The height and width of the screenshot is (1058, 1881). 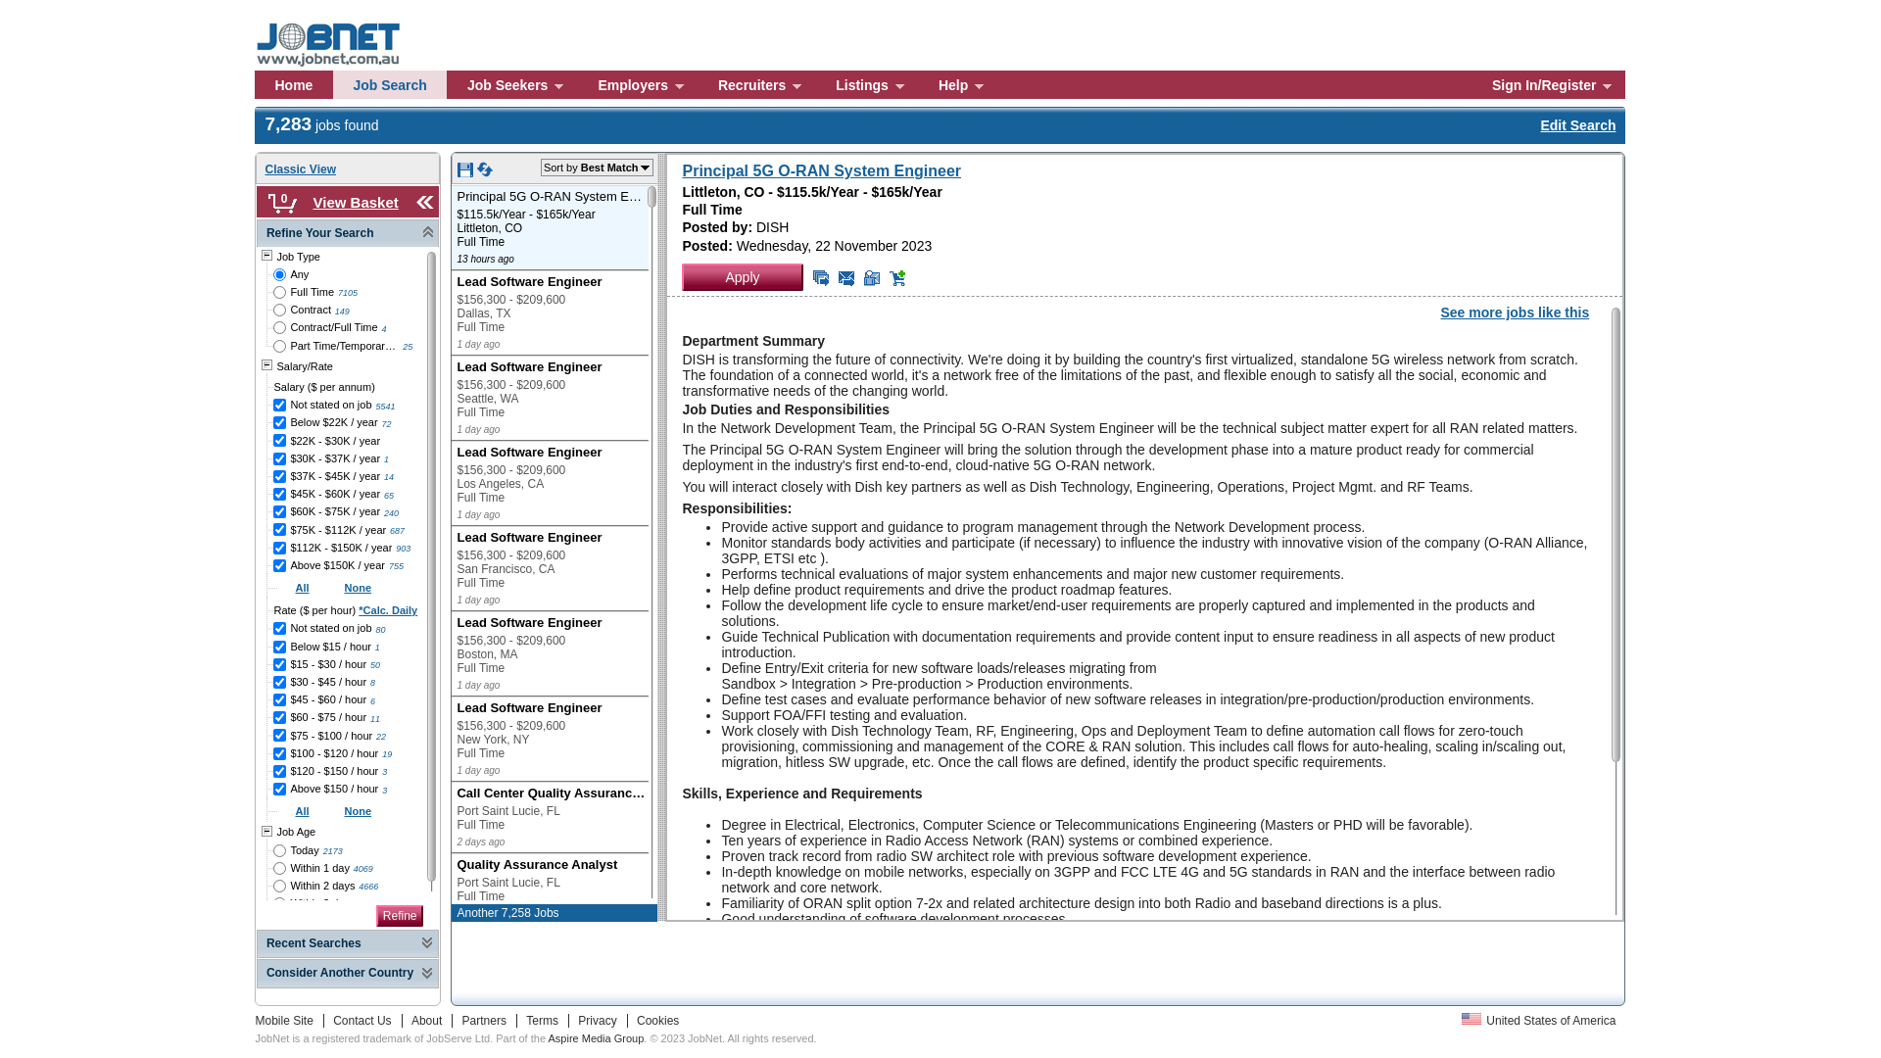 I want to click on Employers, so click(x=638, y=84).